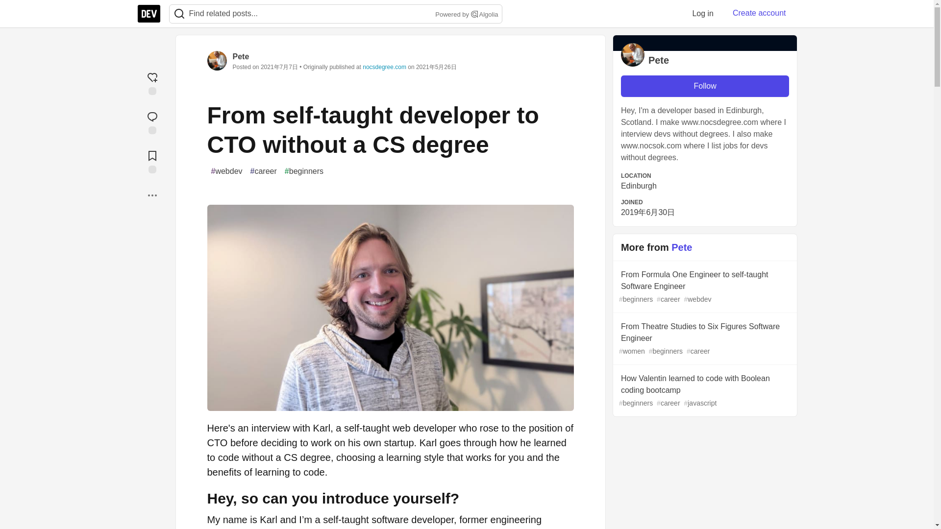  I want to click on Create account, so click(759, 13).